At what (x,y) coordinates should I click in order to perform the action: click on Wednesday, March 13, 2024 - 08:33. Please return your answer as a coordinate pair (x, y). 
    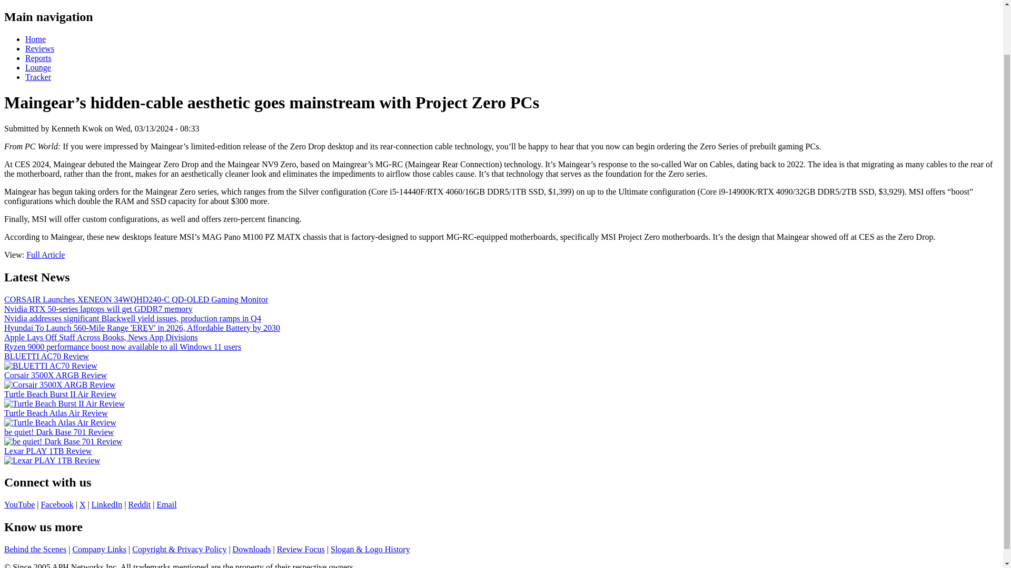
    Looking at the image, I should click on (157, 128).